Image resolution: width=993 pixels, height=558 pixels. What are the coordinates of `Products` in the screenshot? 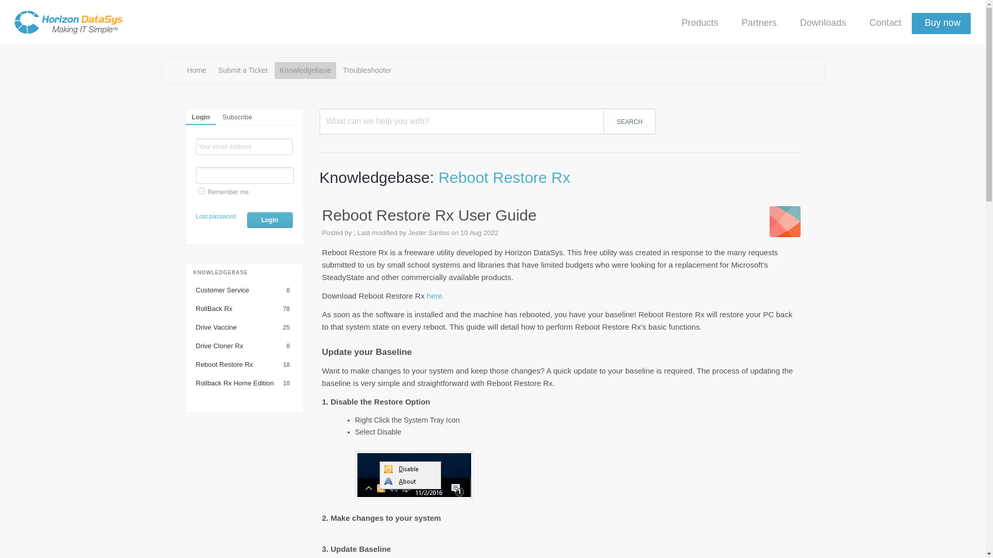 It's located at (698, 23).